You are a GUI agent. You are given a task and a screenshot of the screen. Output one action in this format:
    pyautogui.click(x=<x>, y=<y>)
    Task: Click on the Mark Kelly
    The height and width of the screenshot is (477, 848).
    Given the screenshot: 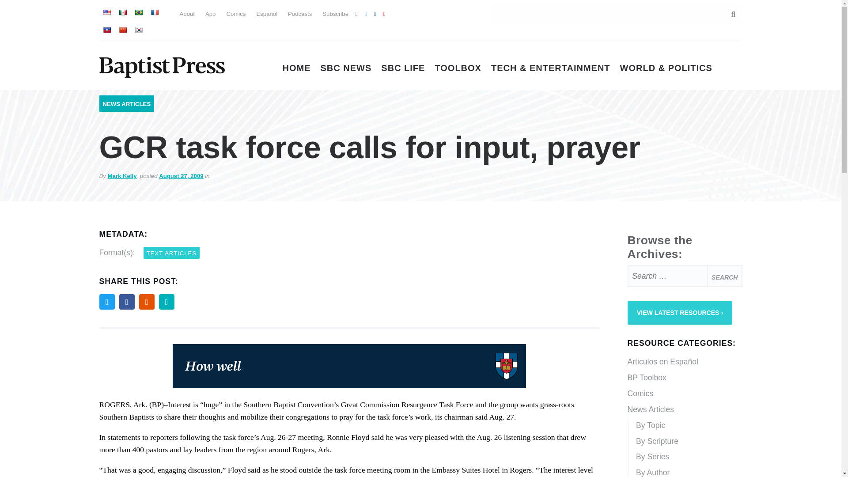 What is the action you would take?
    pyautogui.click(x=122, y=176)
    